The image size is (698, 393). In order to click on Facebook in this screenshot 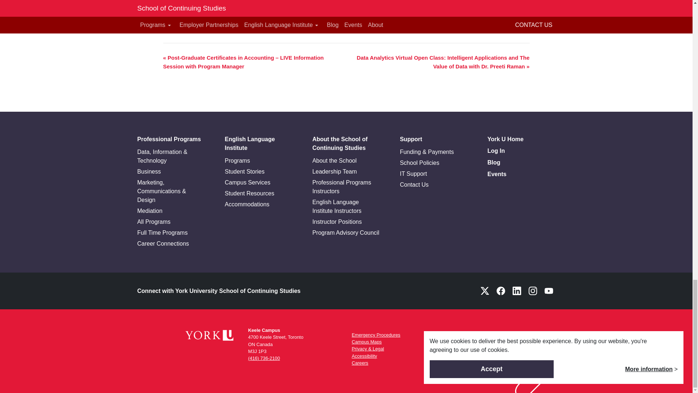, I will do `click(501, 290)`.